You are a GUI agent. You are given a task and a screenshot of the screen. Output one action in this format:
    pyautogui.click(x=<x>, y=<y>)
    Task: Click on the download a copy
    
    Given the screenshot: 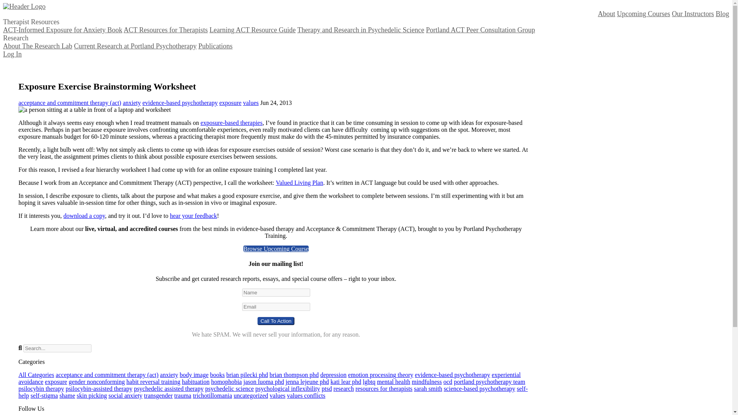 What is the action you would take?
    pyautogui.click(x=84, y=216)
    